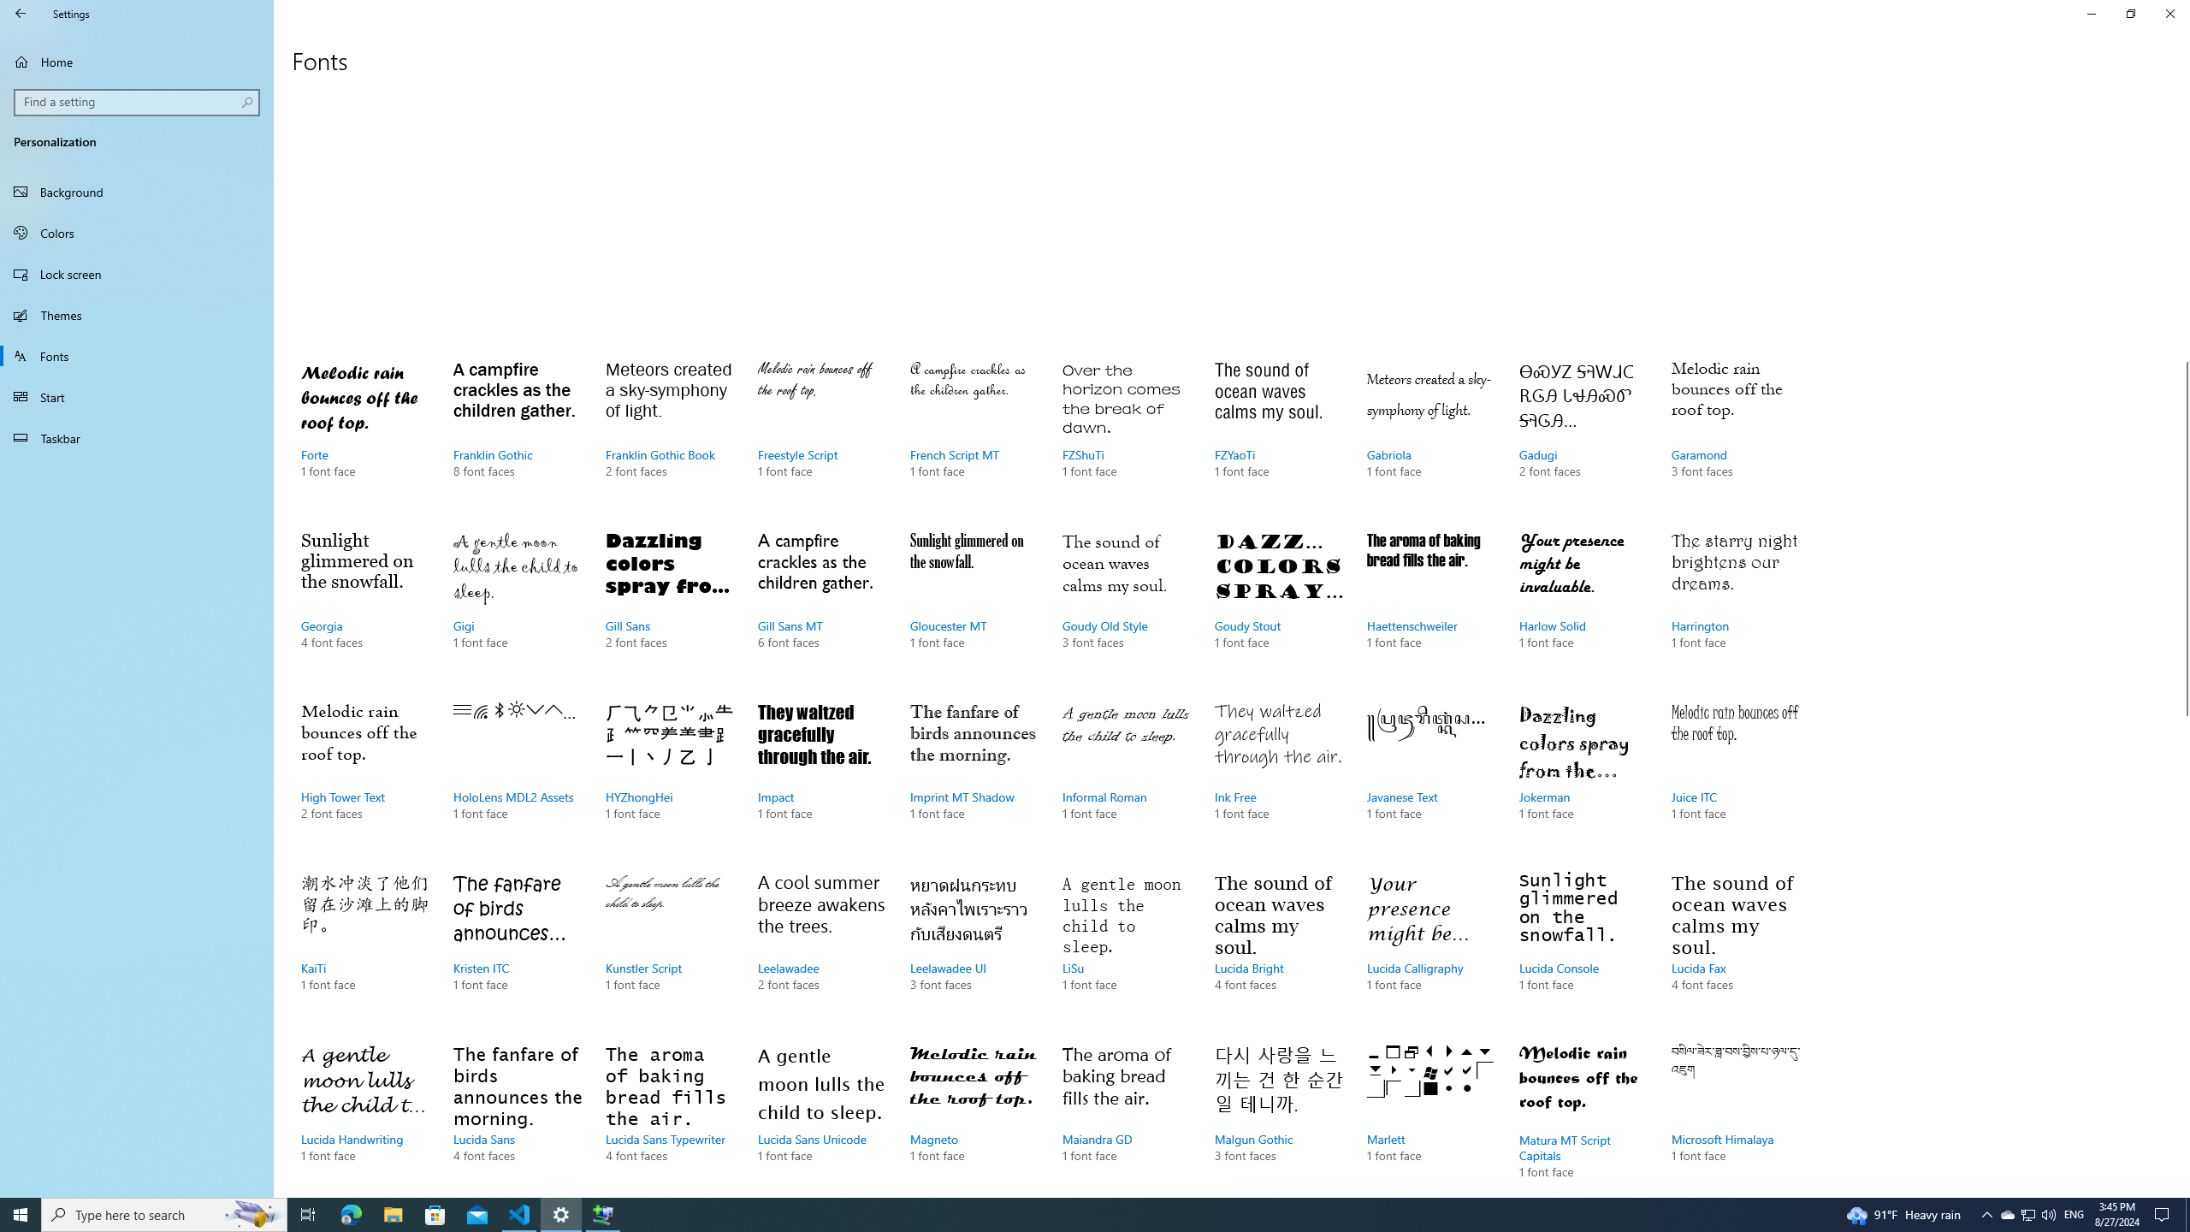 The image size is (2190, 1232). What do you see at coordinates (1430, 778) in the screenshot?
I see `Javanese Text, 1 font face` at bounding box center [1430, 778].